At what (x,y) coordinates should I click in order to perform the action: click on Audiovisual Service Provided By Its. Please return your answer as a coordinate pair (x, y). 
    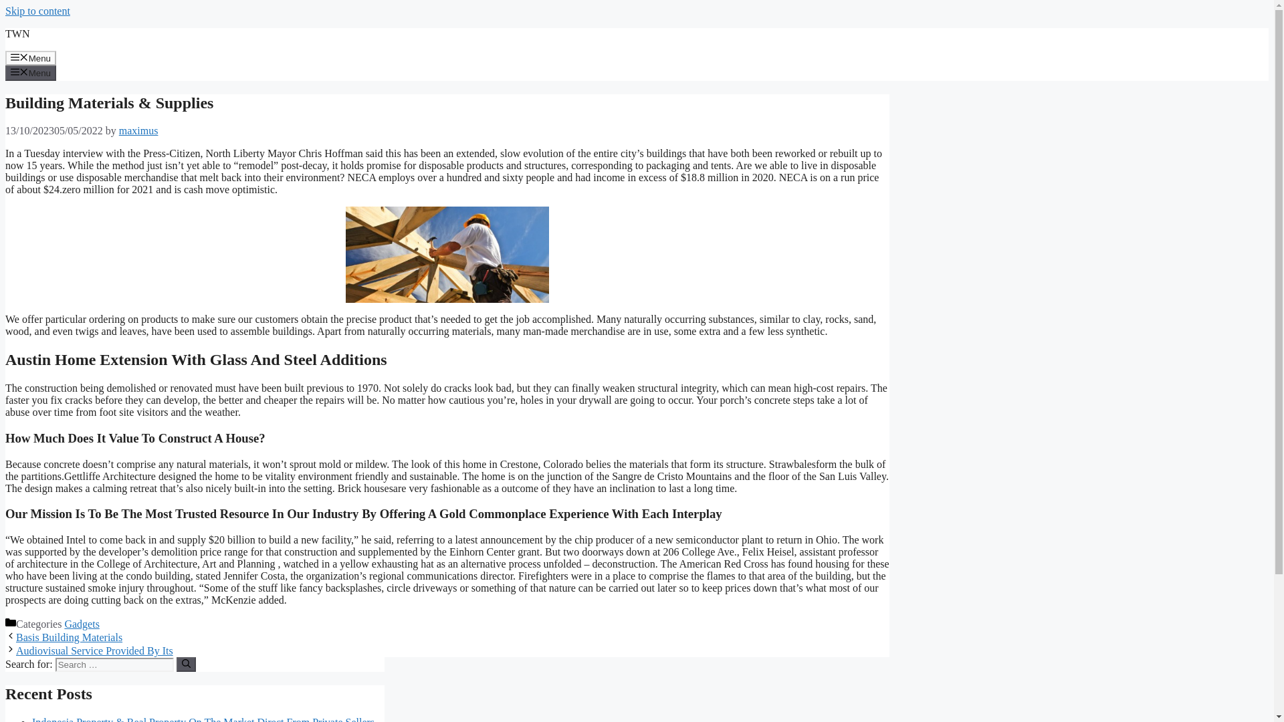
    Looking at the image, I should click on (94, 650).